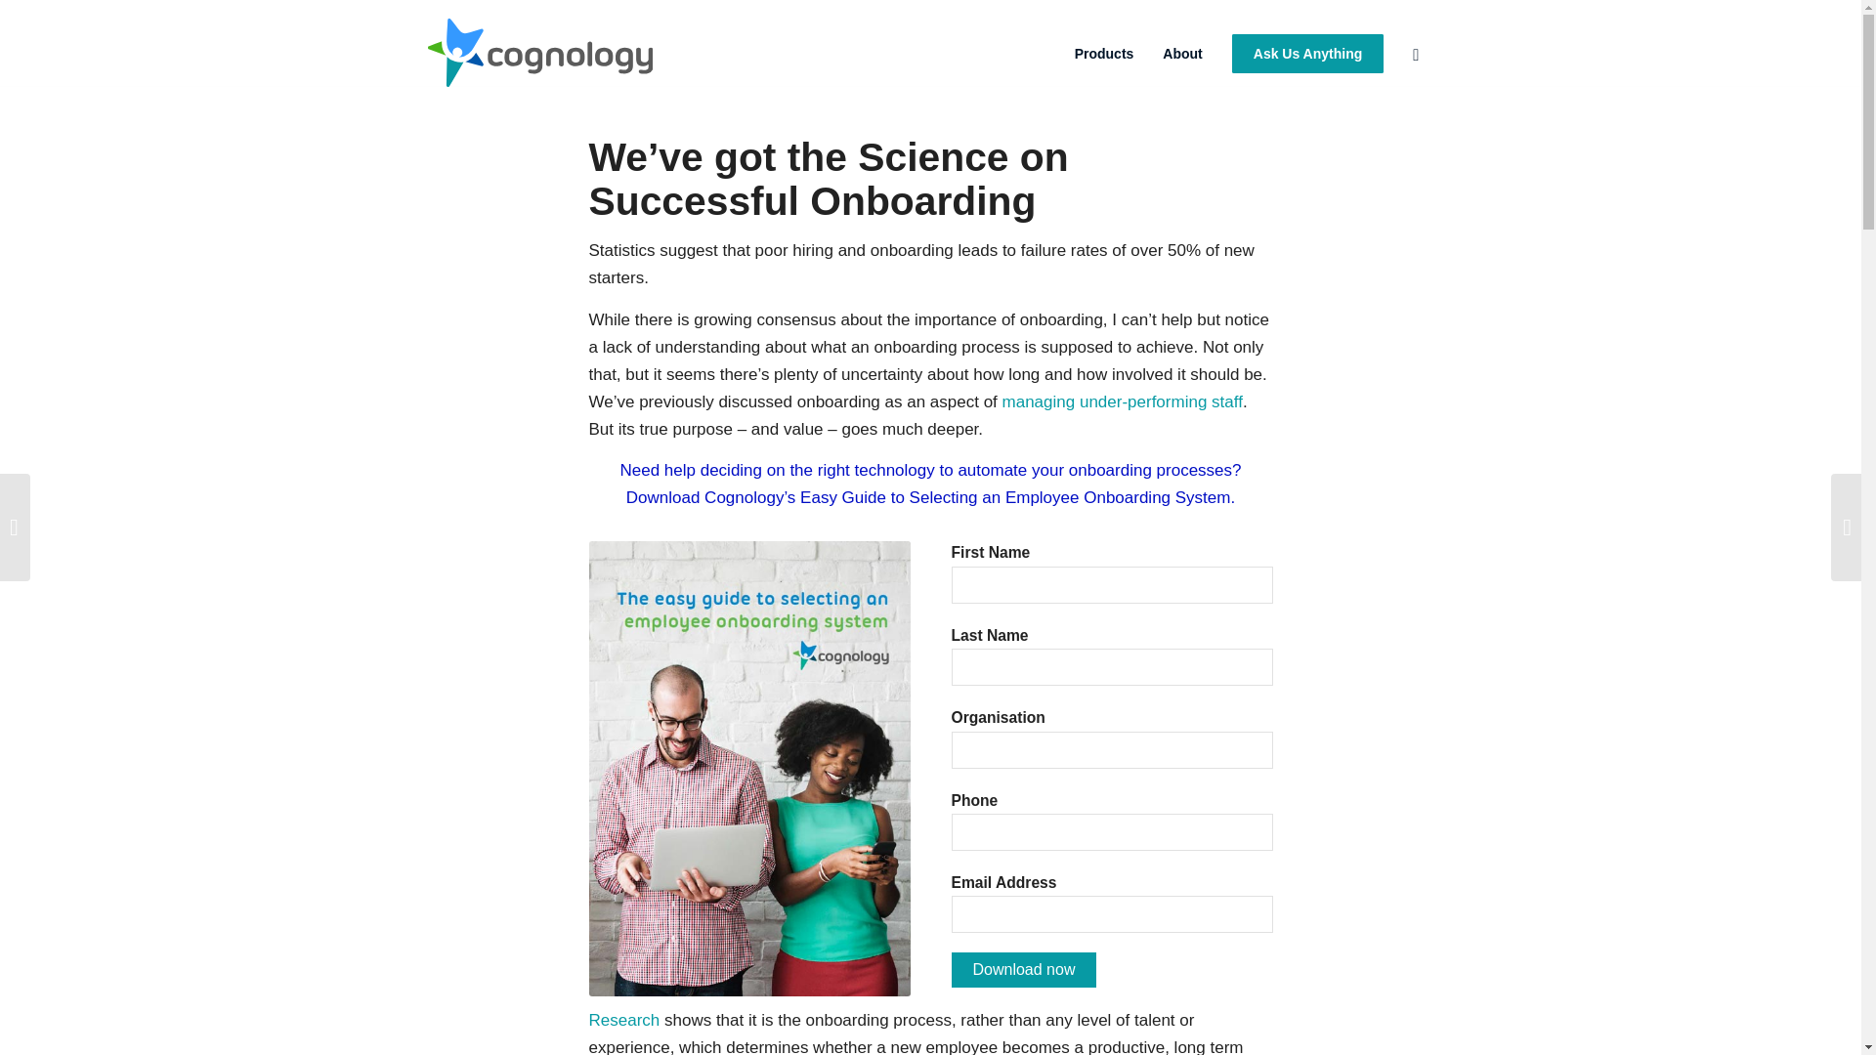  What do you see at coordinates (1182, 53) in the screenshot?
I see `About` at bounding box center [1182, 53].